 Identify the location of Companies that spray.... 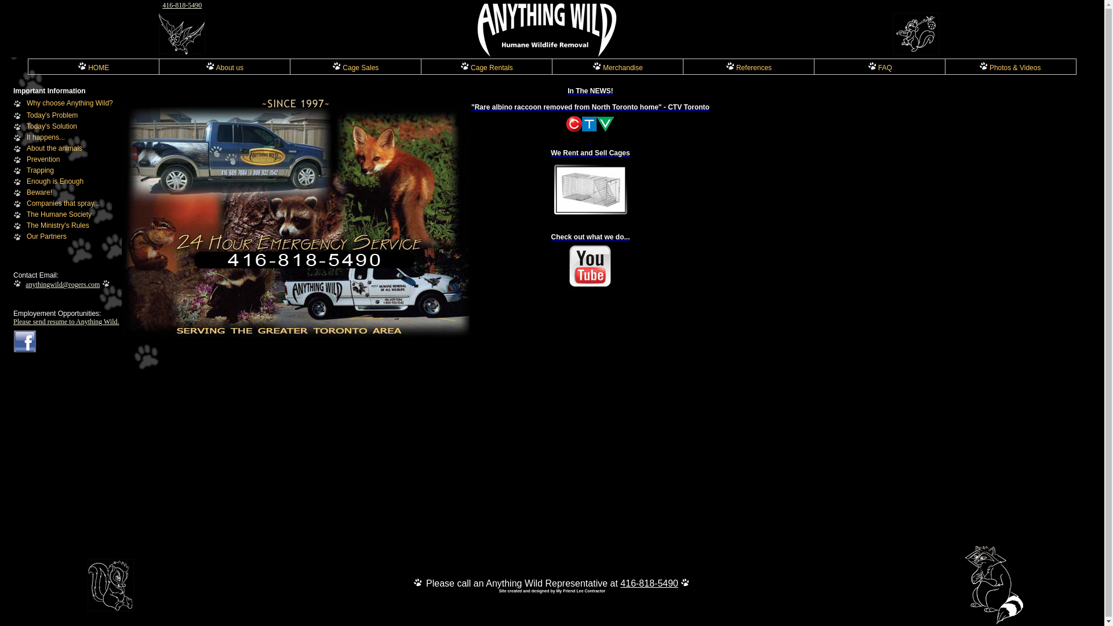
(63, 203).